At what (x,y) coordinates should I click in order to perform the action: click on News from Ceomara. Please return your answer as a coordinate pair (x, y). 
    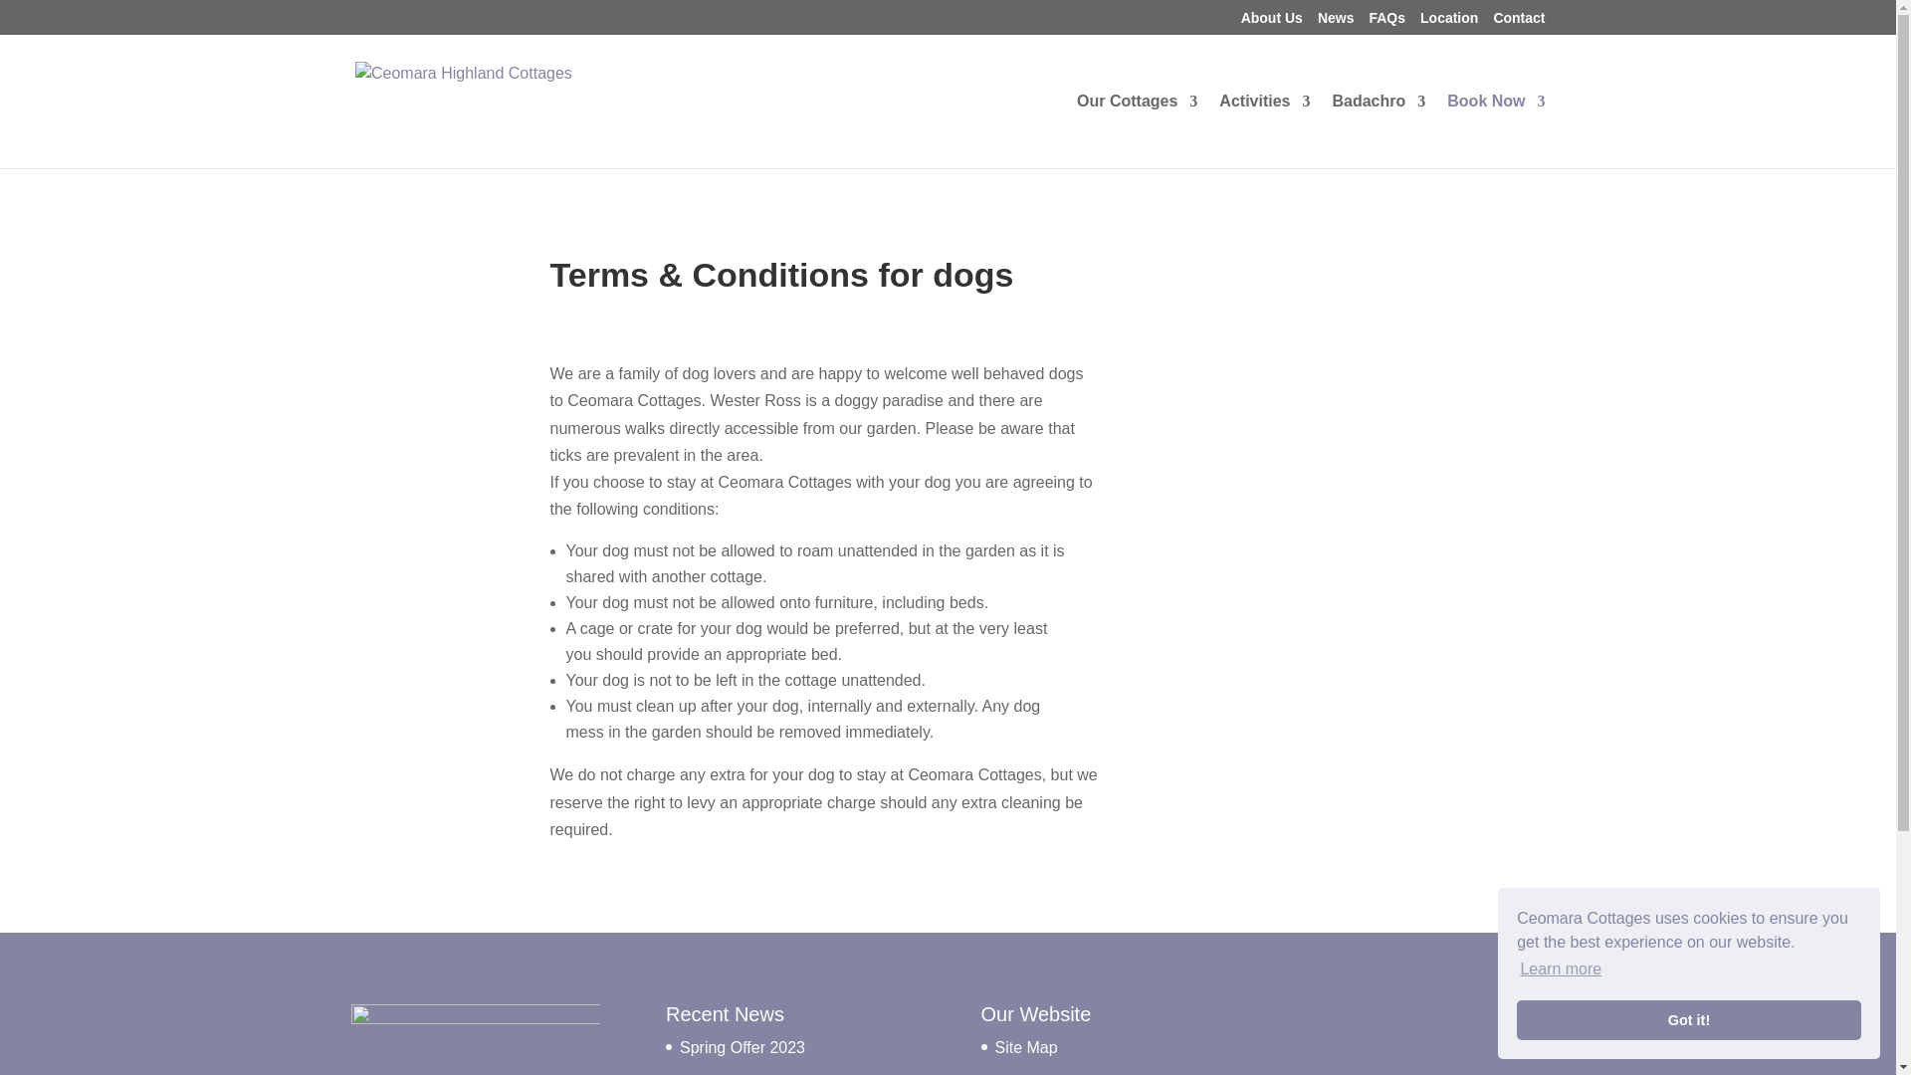
    Looking at the image, I should click on (1336, 22).